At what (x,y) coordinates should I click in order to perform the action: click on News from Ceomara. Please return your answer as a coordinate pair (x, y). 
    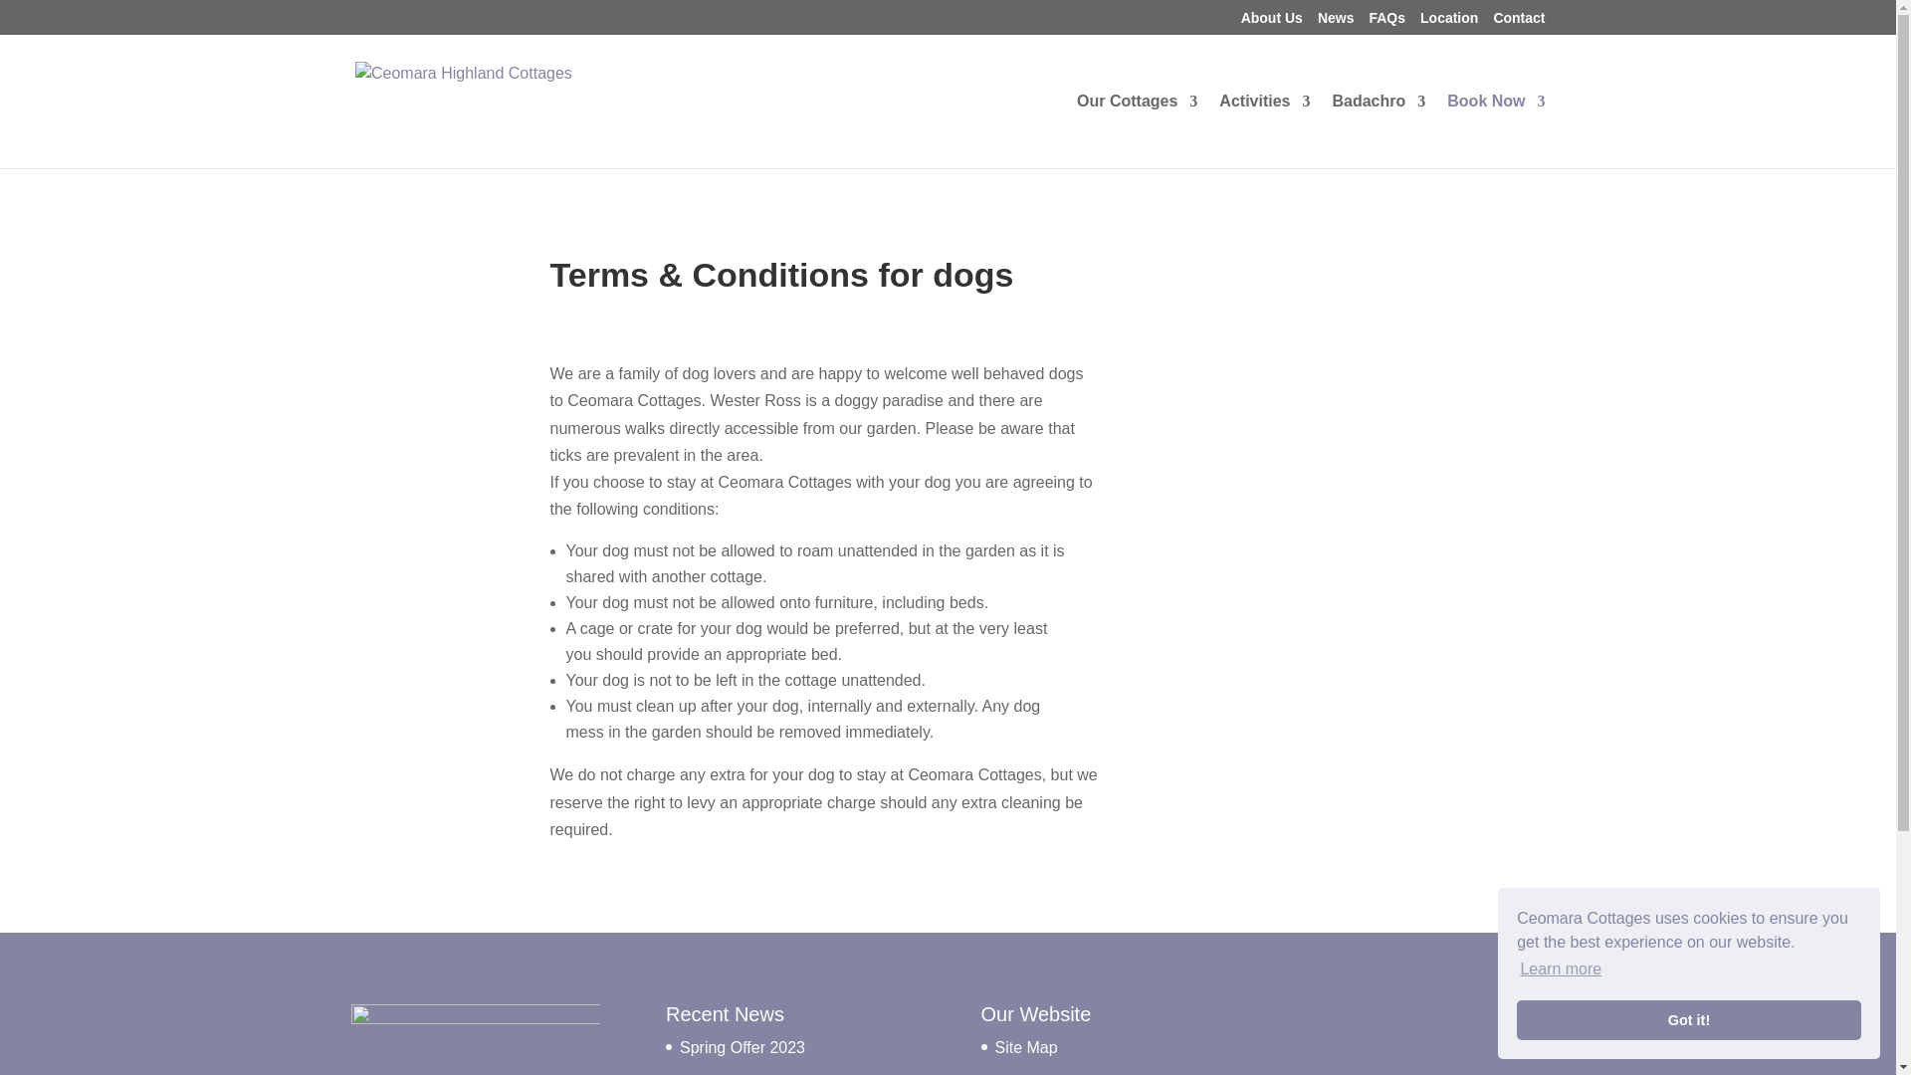
    Looking at the image, I should click on (1336, 22).